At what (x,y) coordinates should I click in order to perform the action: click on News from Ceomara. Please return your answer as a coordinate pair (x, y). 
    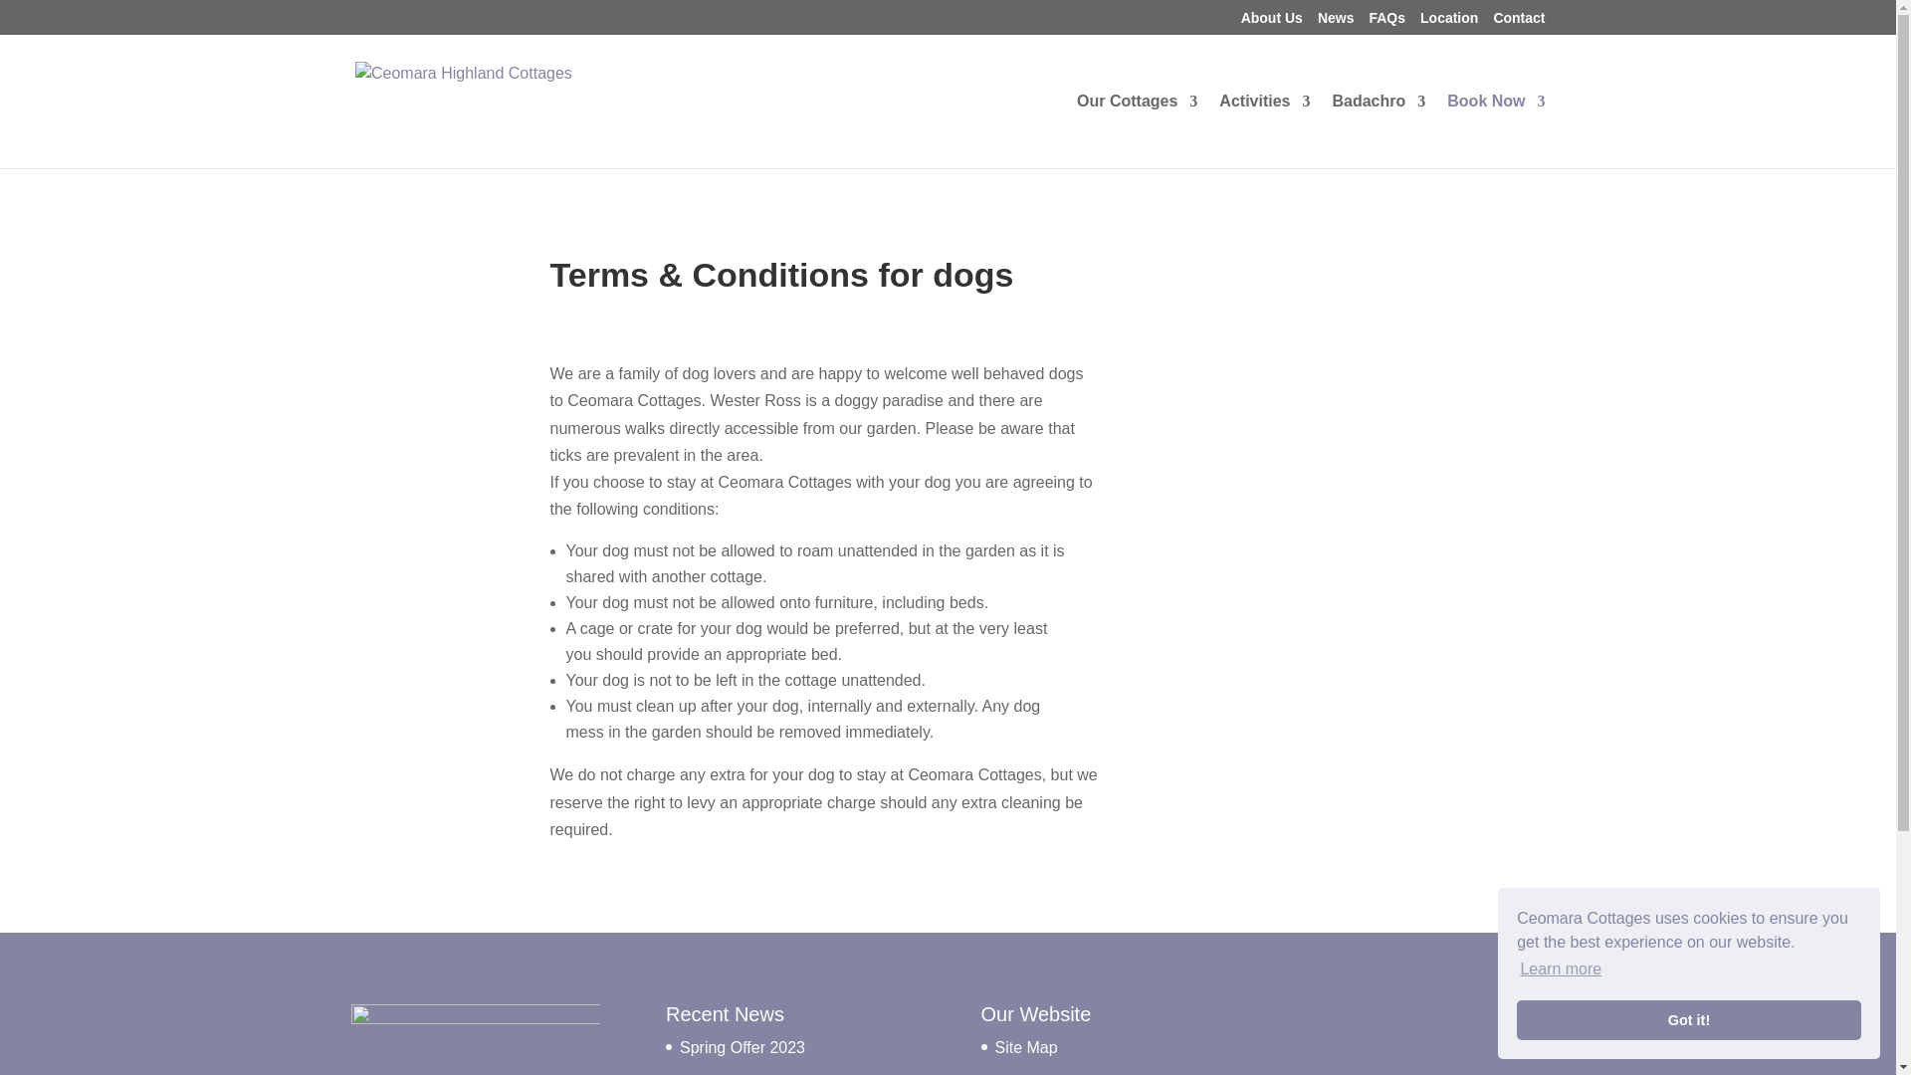
    Looking at the image, I should click on (1336, 22).